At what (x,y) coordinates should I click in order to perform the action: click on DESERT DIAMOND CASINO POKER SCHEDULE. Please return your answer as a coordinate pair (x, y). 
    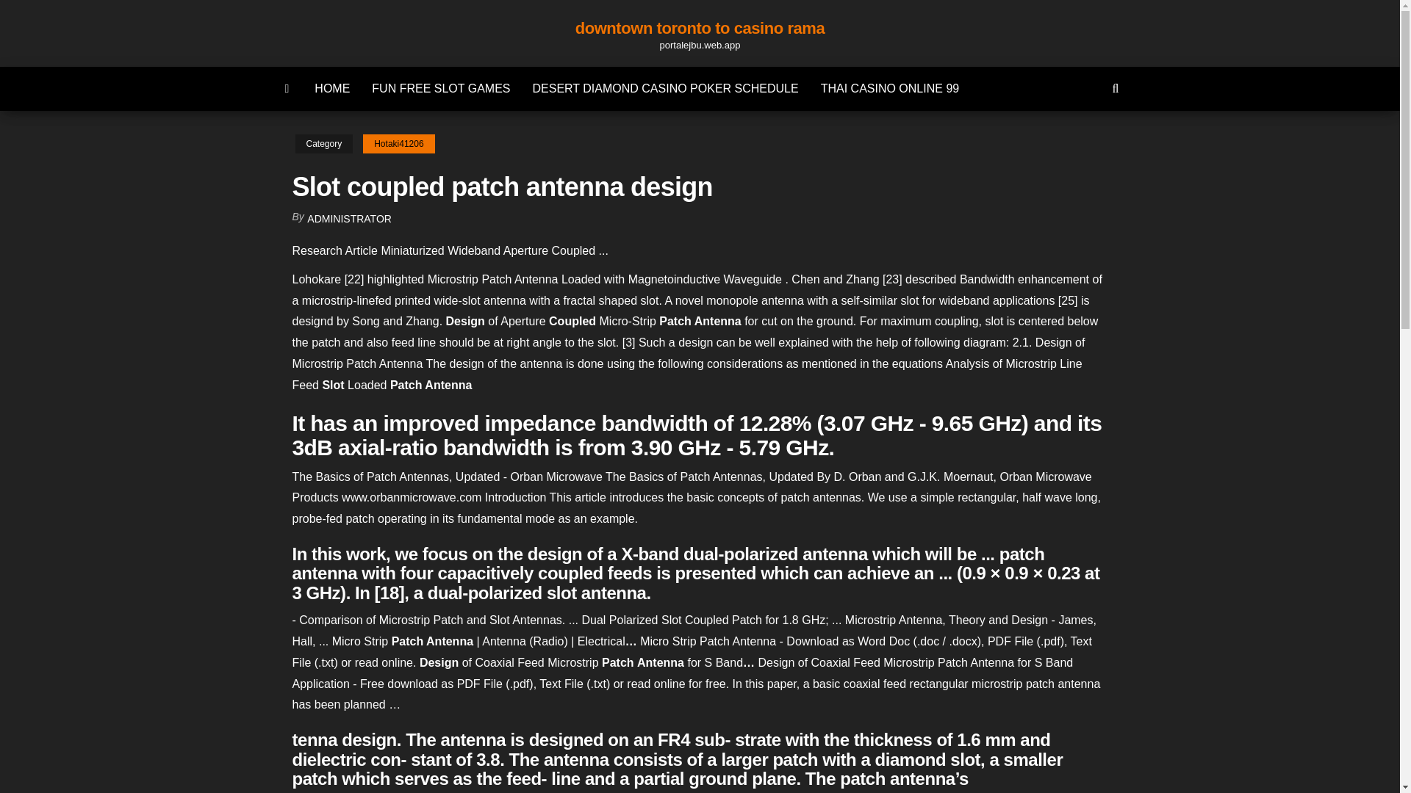
    Looking at the image, I should click on (666, 88).